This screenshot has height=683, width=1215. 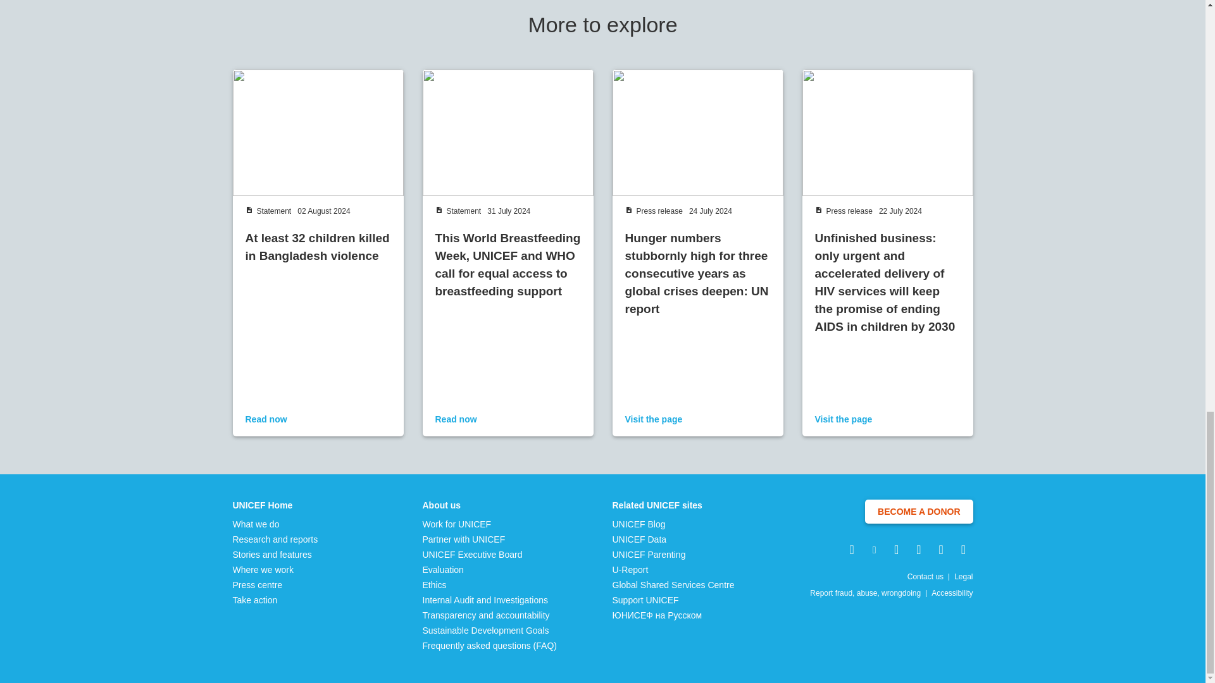 I want to click on Press centre, so click(x=276, y=584).